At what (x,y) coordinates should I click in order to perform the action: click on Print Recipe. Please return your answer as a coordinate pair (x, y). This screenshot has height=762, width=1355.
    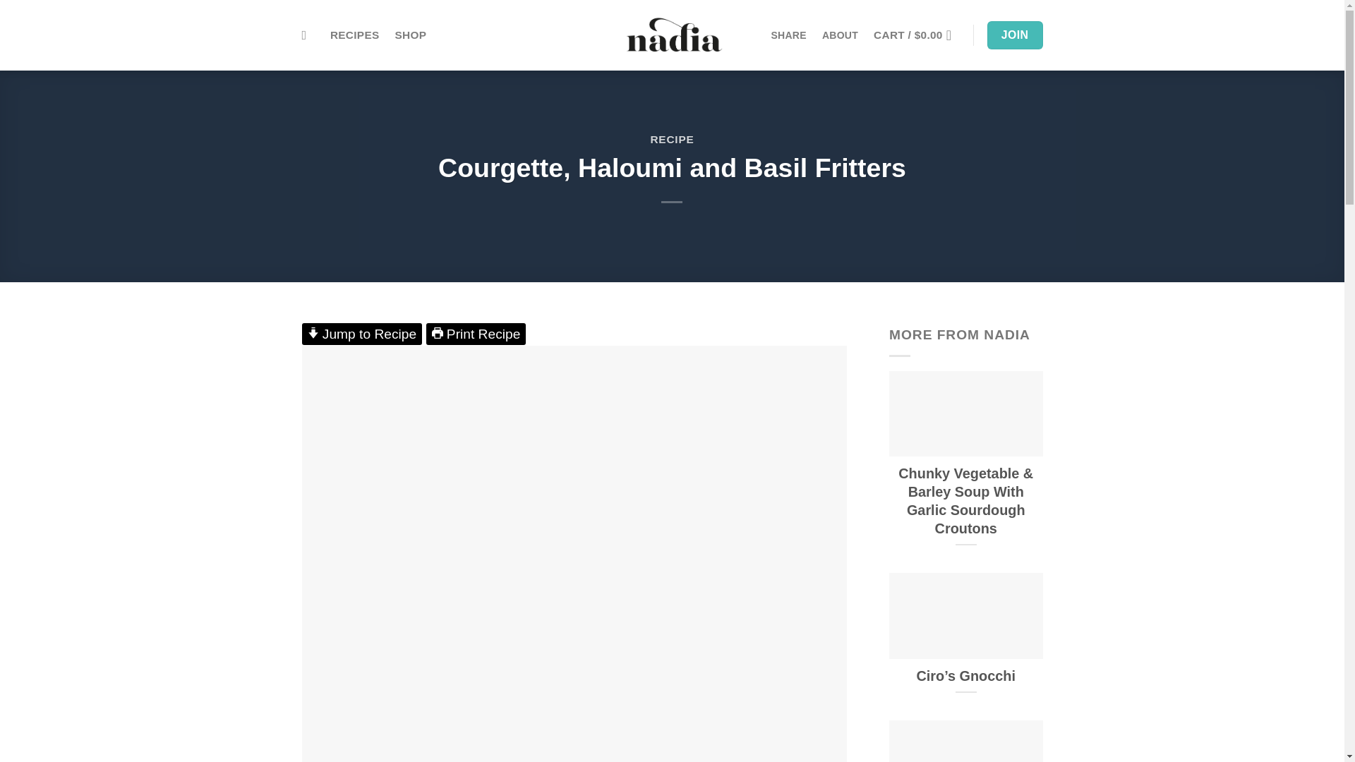
    Looking at the image, I should click on (476, 334).